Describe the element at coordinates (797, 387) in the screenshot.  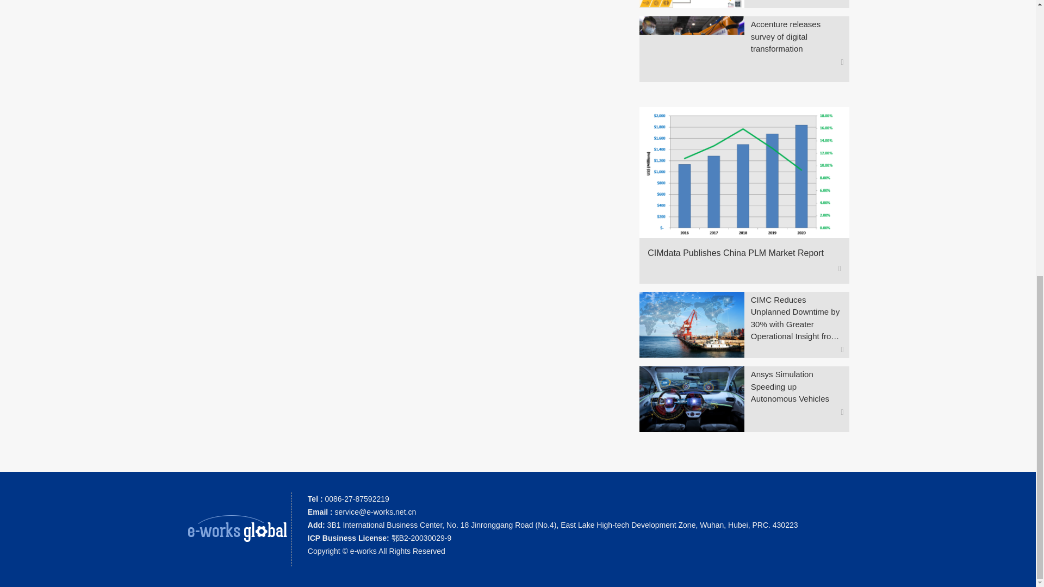
I see `Ansys Simulation Speeding up Autonomous Vehicles` at that location.